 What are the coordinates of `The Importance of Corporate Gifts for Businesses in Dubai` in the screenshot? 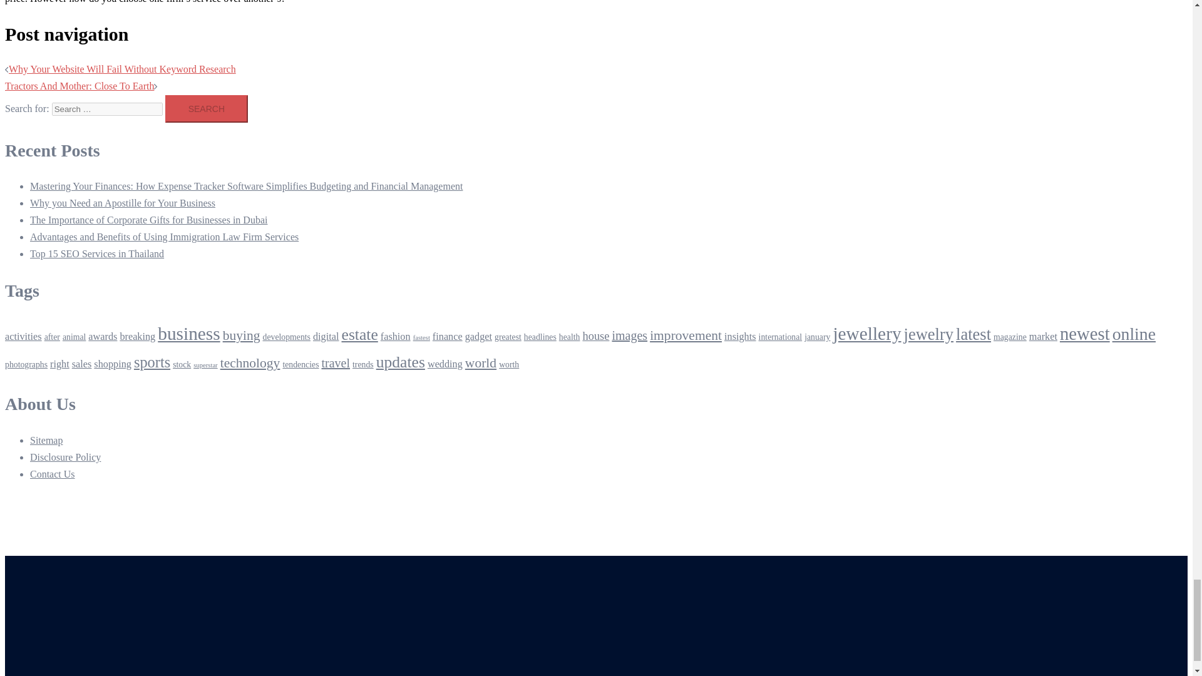 It's located at (148, 220).